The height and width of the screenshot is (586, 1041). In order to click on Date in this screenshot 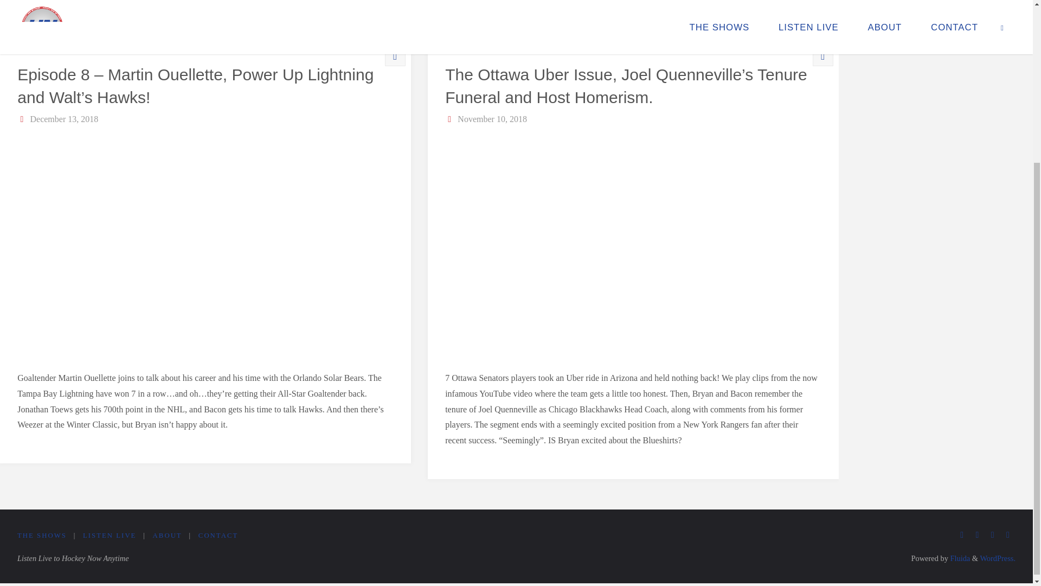, I will do `click(23, 118)`.